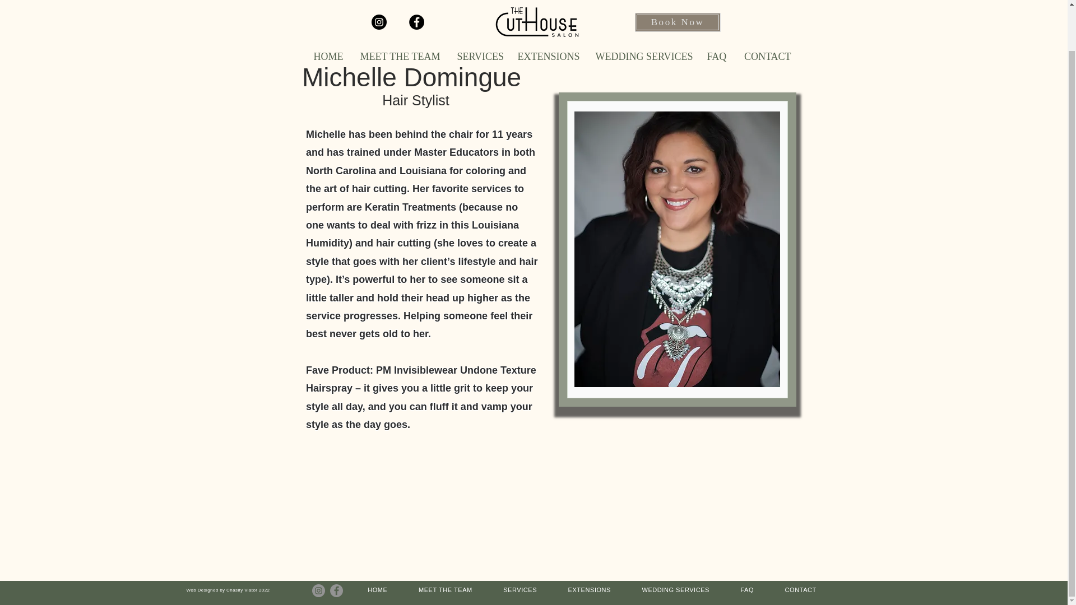 The width and height of the screenshot is (1076, 605). What do you see at coordinates (327, 10) in the screenshot?
I see `HOME` at bounding box center [327, 10].